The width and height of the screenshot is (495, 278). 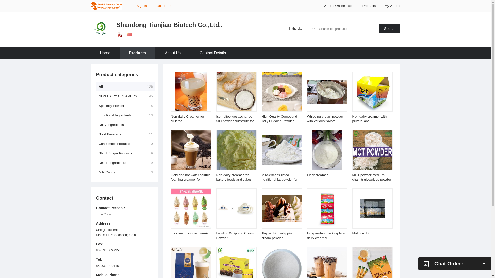 I want to click on About Us, so click(x=173, y=53).